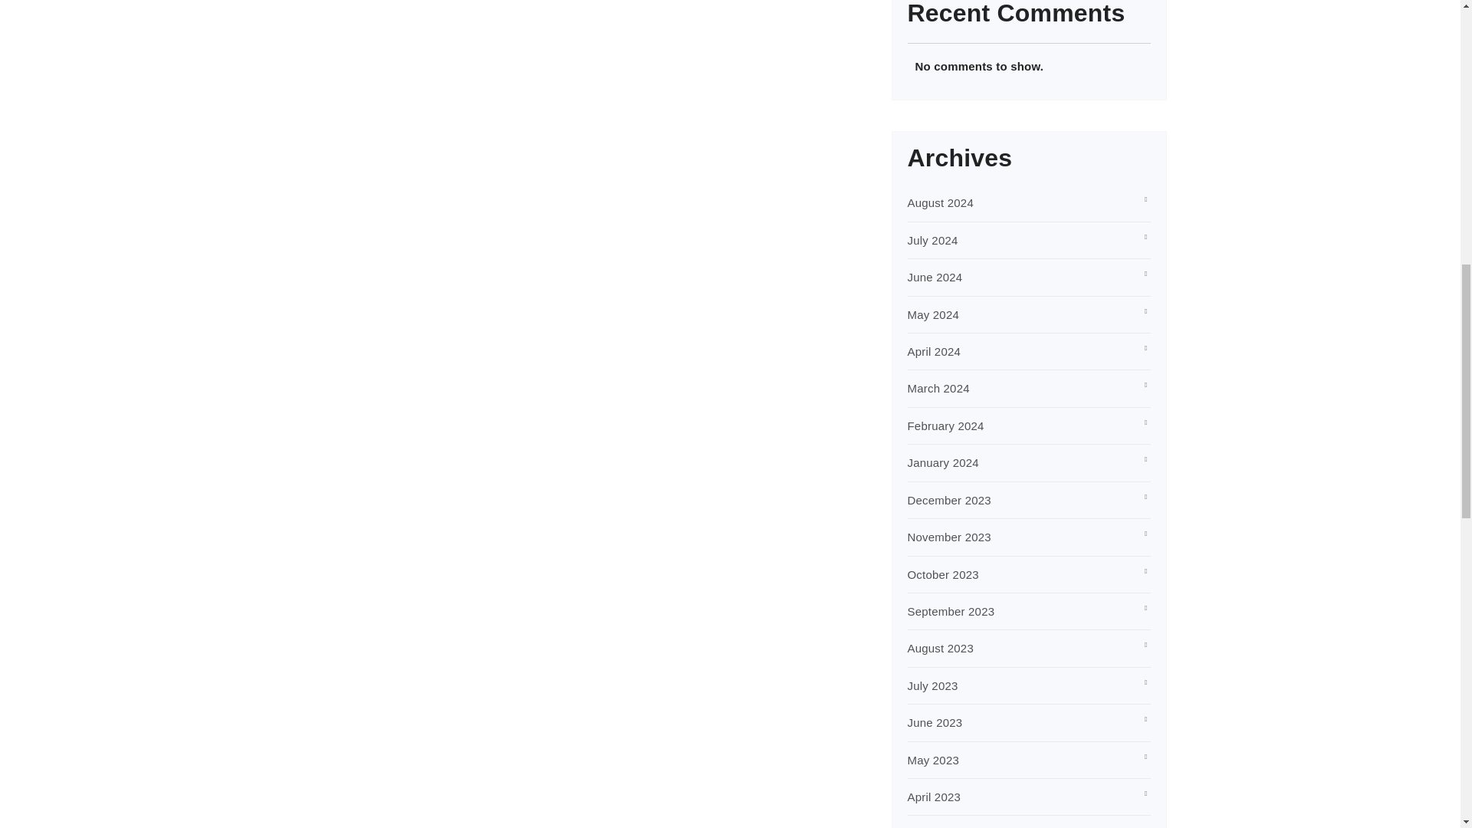 This screenshot has height=828, width=1472. What do you see at coordinates (938, 388) in the screenshot?
I see `March 2024` at bounding box center [938, 388].